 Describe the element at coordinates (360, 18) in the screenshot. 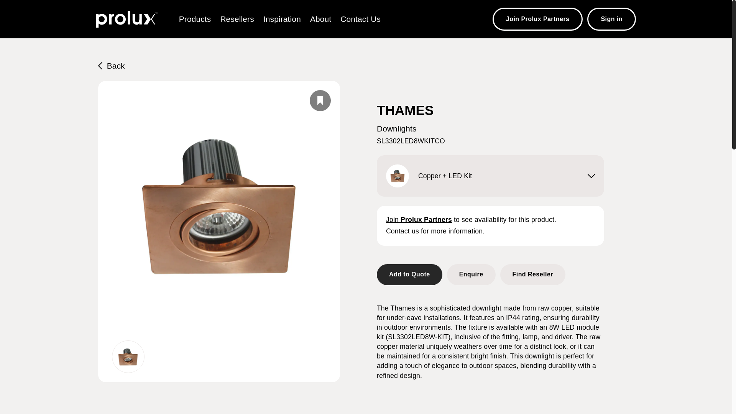

I see `Contact Us` at that location.